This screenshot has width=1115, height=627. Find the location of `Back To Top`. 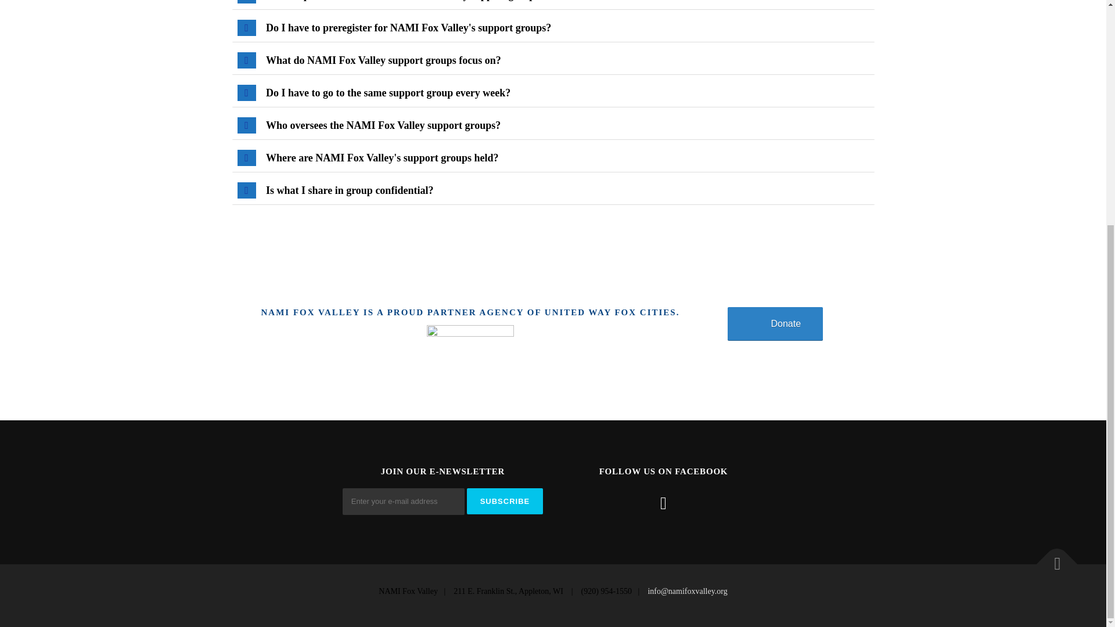

Back To Top is located at coordinates (1051, 558).